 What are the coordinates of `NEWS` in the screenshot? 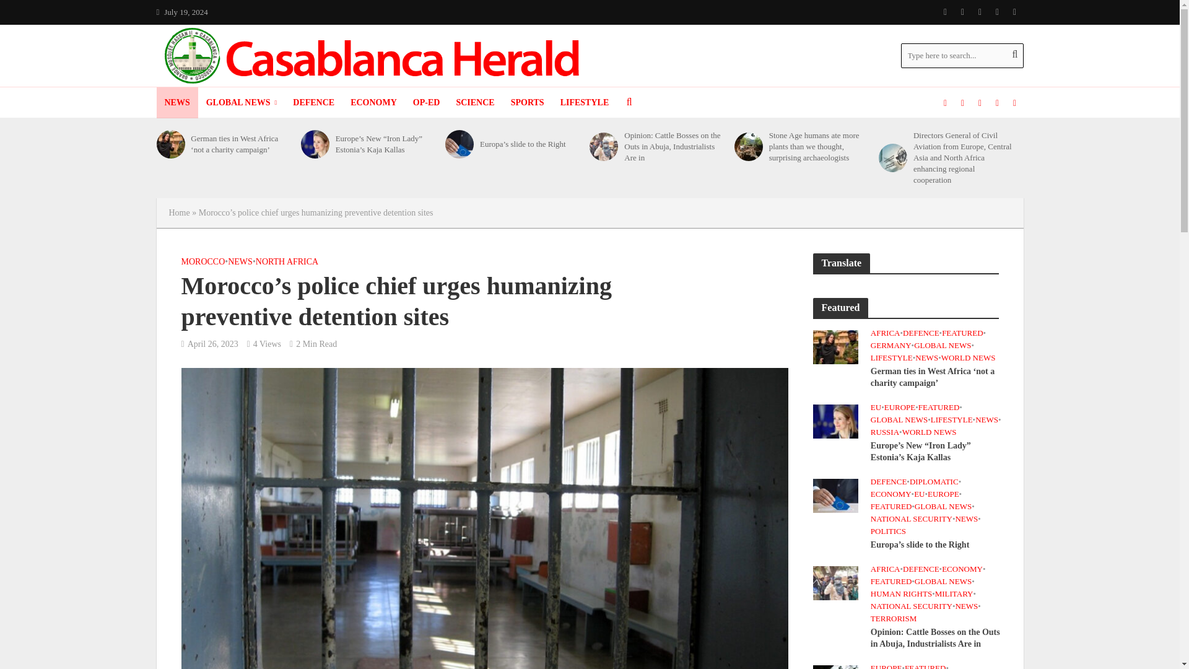 It's located at (176, 103).